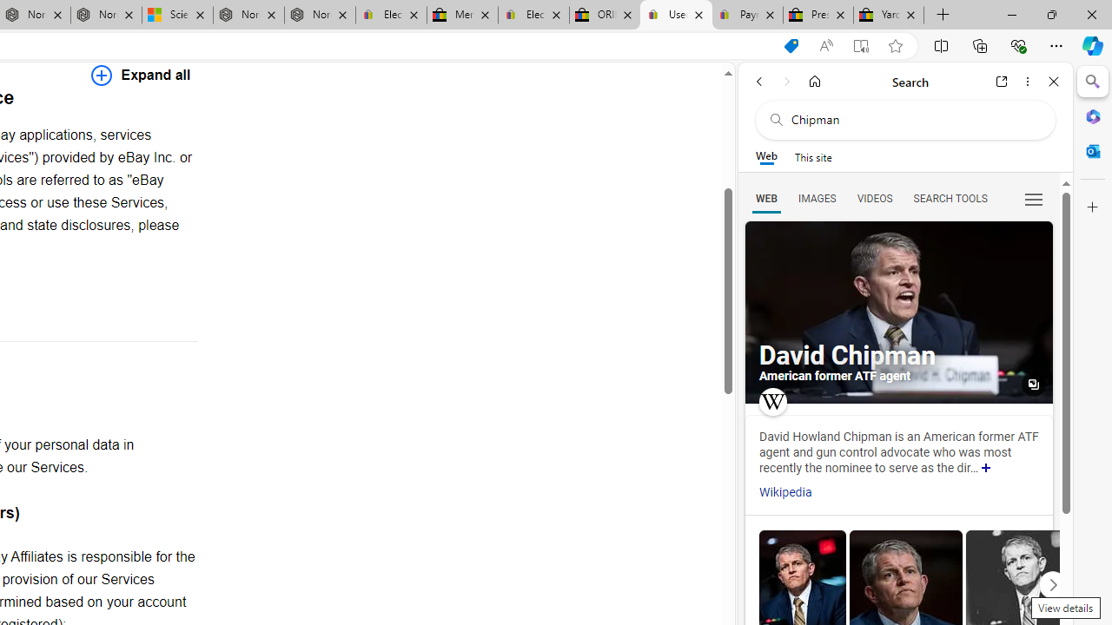 The image size is (1112, 625). What do you see at coordinates (898, 312) in the screenshot?
I see `All images` at bounding box center [898, 312].